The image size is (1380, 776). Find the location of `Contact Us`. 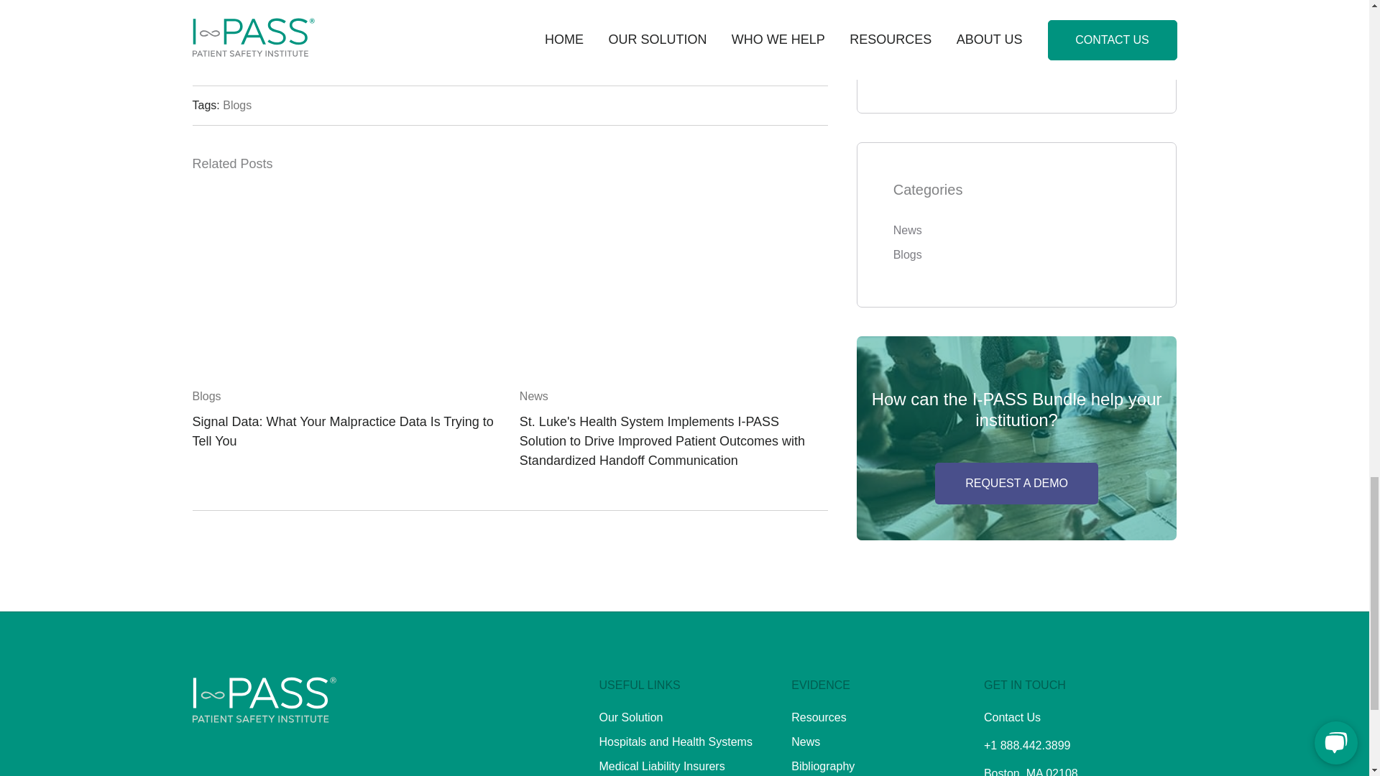

Contact Us is located at coordinates (1012, 717).